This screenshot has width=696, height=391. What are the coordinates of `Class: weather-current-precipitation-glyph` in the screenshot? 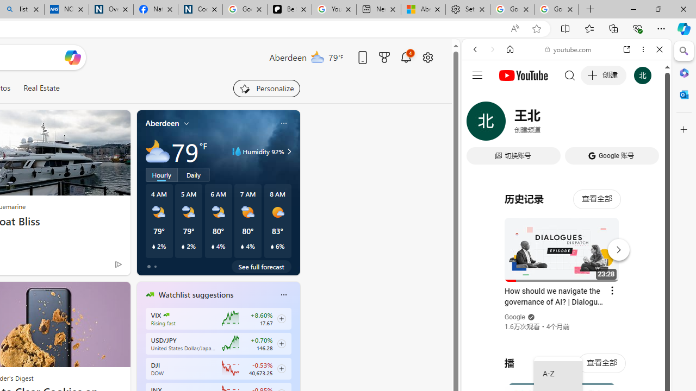 It's located at (272, 247).